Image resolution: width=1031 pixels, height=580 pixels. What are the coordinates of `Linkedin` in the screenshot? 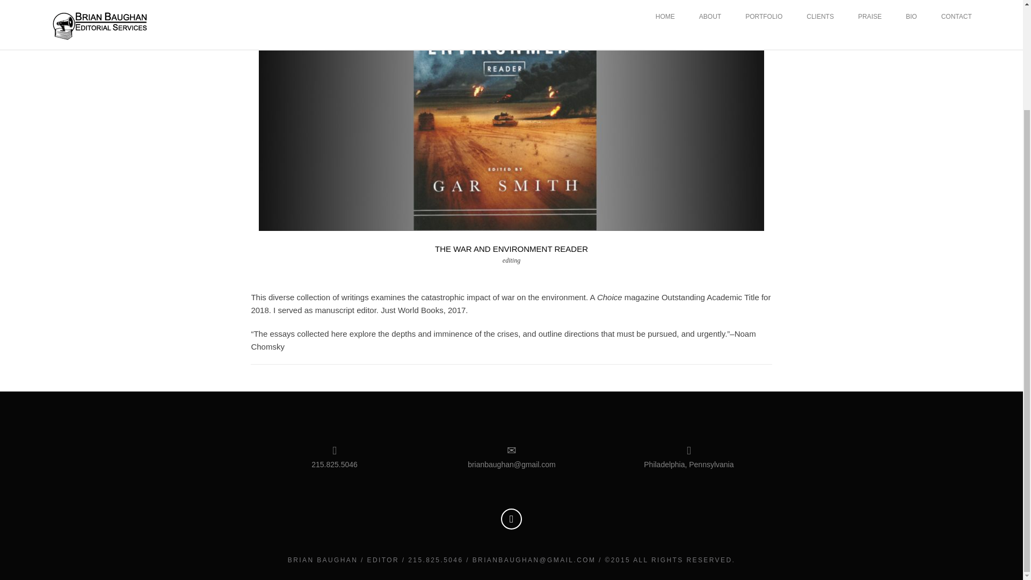 It's located at (511, 519).